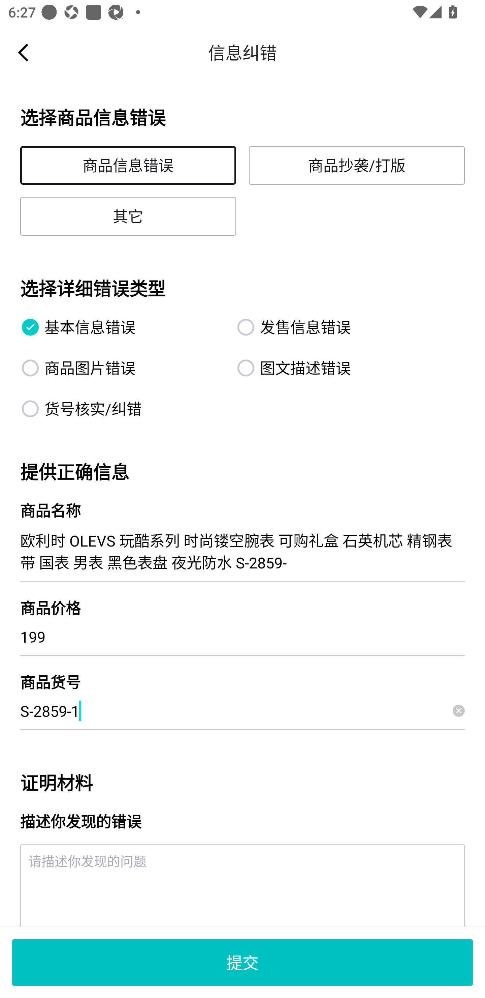 This screenshot has height=998, width=485. I want to click on  货号核实/纠错, so click(122, 409).